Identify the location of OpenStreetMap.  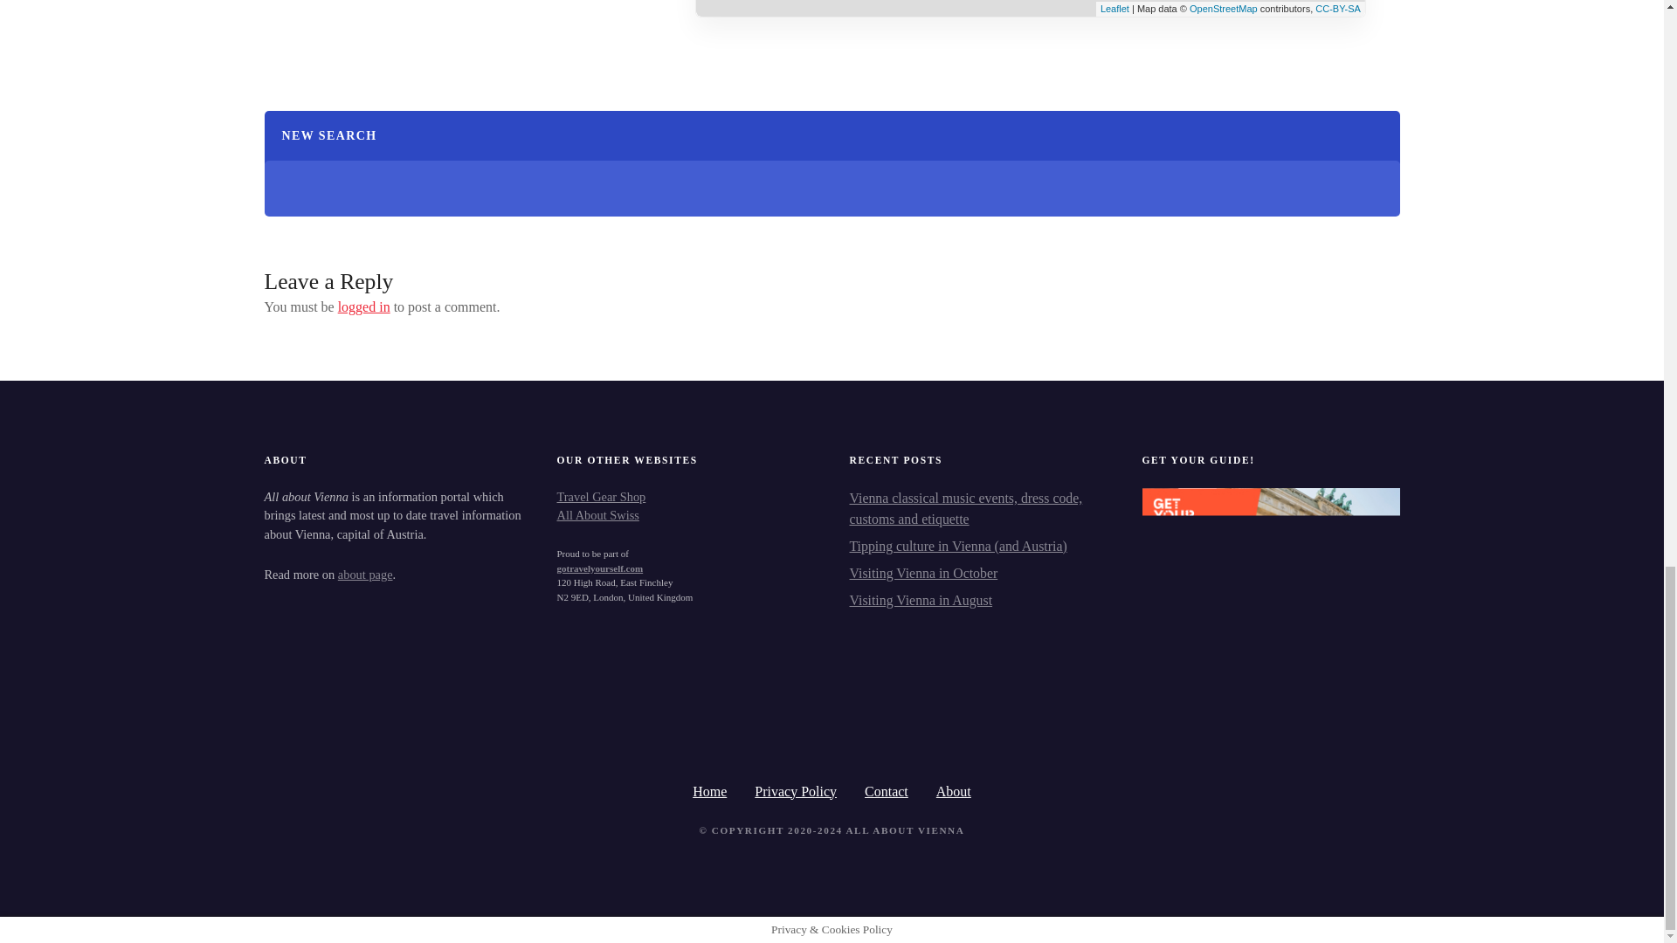
(1223, 9).